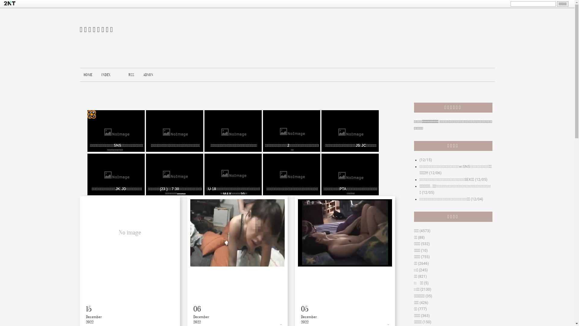  I want to click on RSS, so click(131, 75).